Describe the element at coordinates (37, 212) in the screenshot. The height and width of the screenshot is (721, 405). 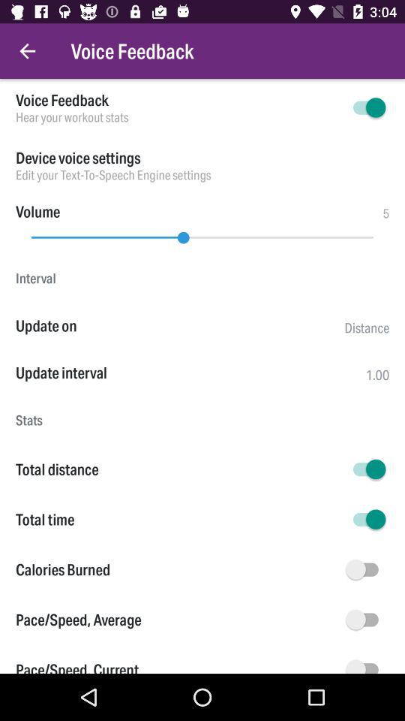
I see `jump until the volume item` at that location.